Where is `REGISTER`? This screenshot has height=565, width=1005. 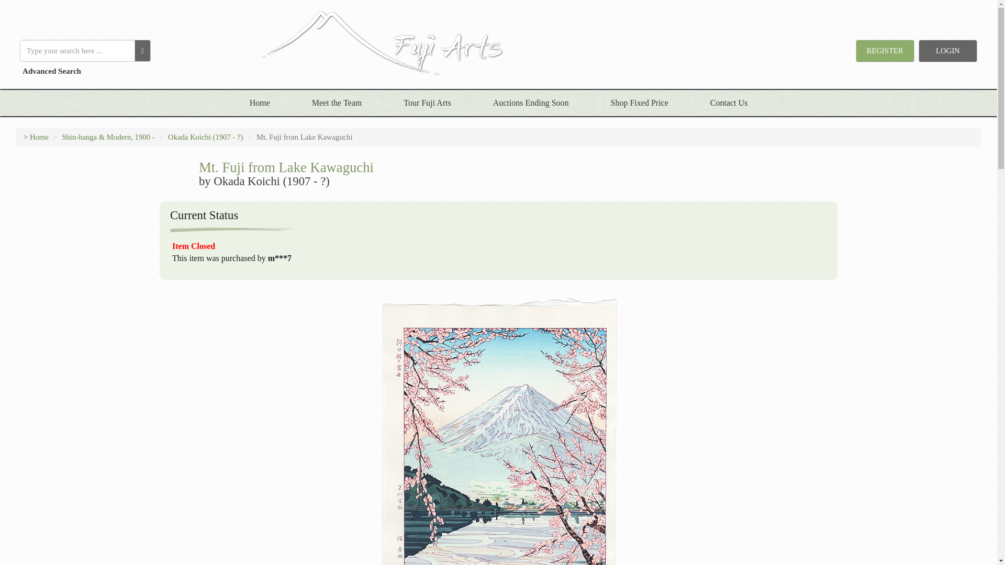
REGISTER is located at coordinates (885, 50).